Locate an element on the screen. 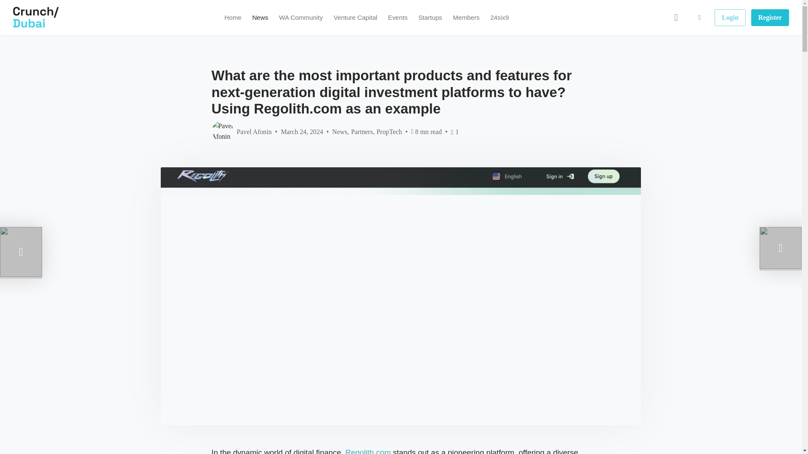  Pavel Afonin is located at coordinates (241, 132).